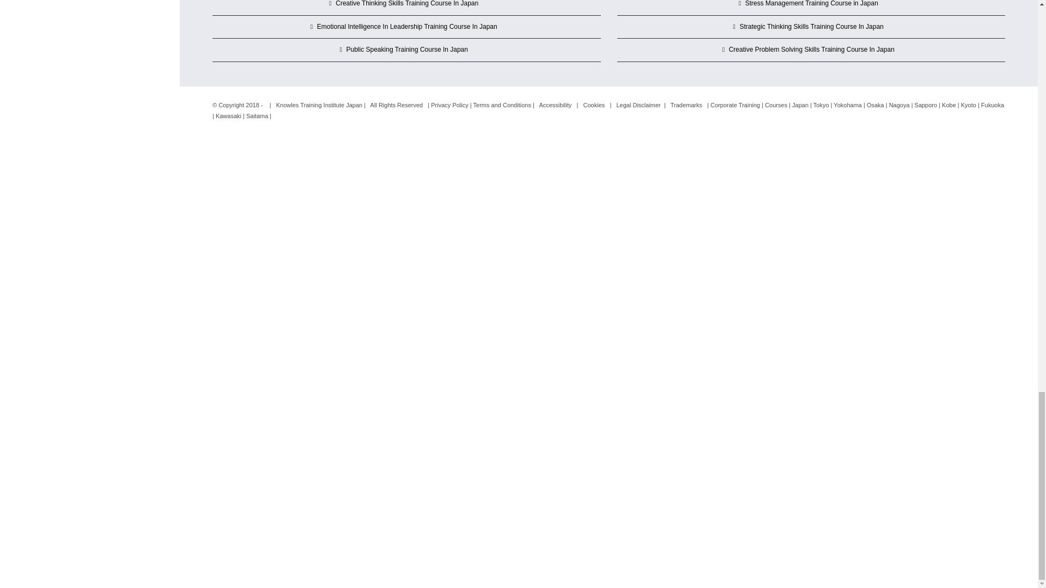 This screenshot has height=588, width=1046. I want to click on Creative Problem Solving Skills Training Course In Japan, so click(812, 50).